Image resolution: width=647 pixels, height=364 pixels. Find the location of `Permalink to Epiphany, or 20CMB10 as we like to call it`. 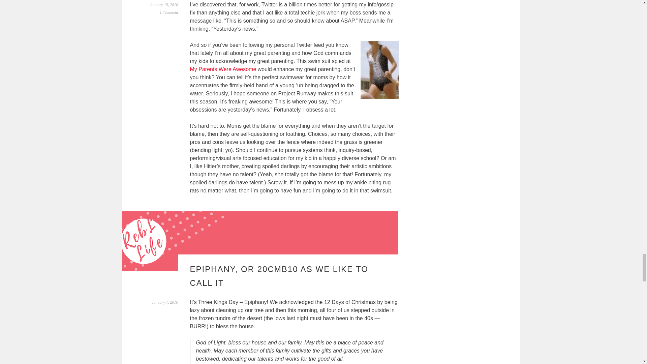

Permalink to Epiphany, or 20CMB10 as we like to call it is located at coordinates (164, 302).